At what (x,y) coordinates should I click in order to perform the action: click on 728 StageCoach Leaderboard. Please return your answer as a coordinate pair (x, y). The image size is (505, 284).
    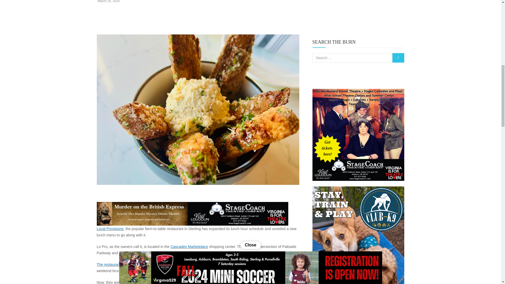
    Looking at the image, I should click on (193, 214).